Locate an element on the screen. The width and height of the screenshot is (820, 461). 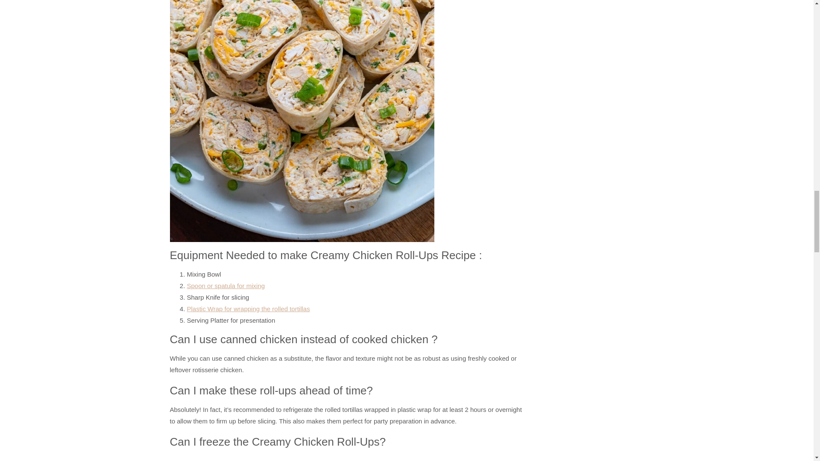
Plastic Wrap for wrapping the rolled tortillas is located at coordinates (248, 309).